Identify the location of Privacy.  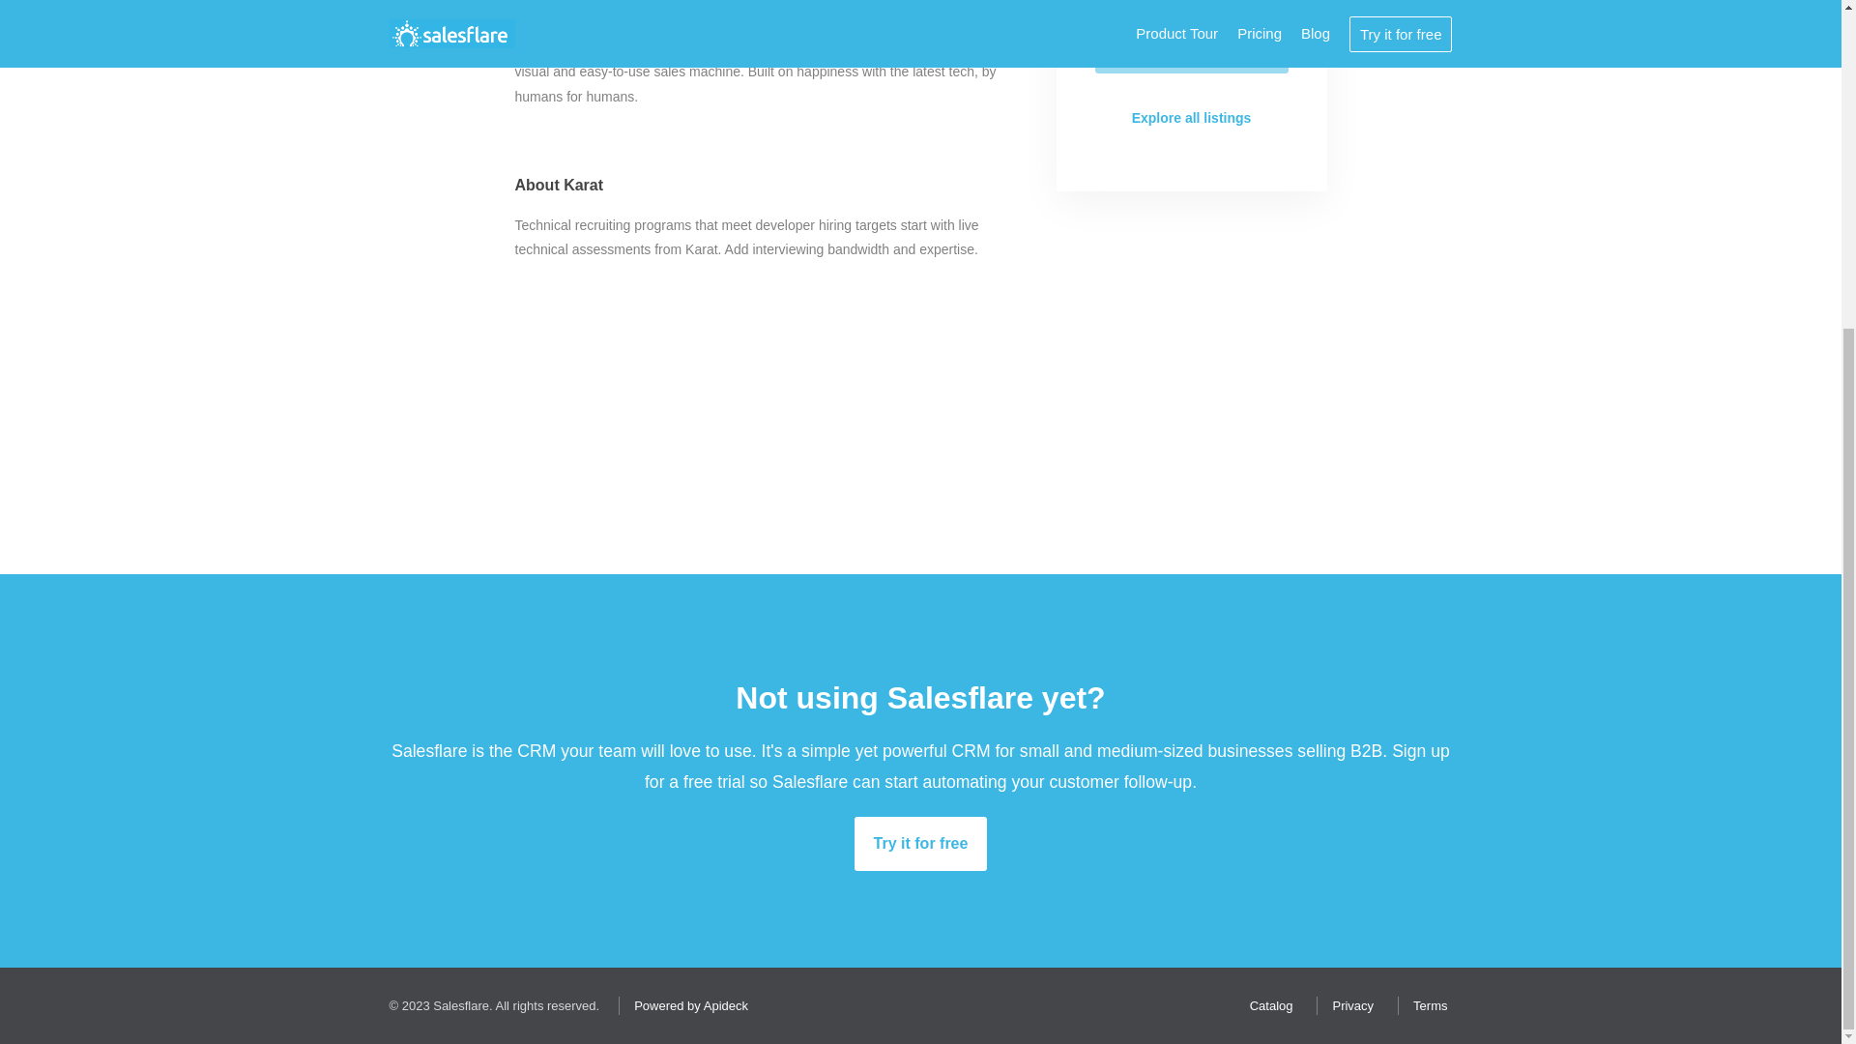
(1348, 1005).